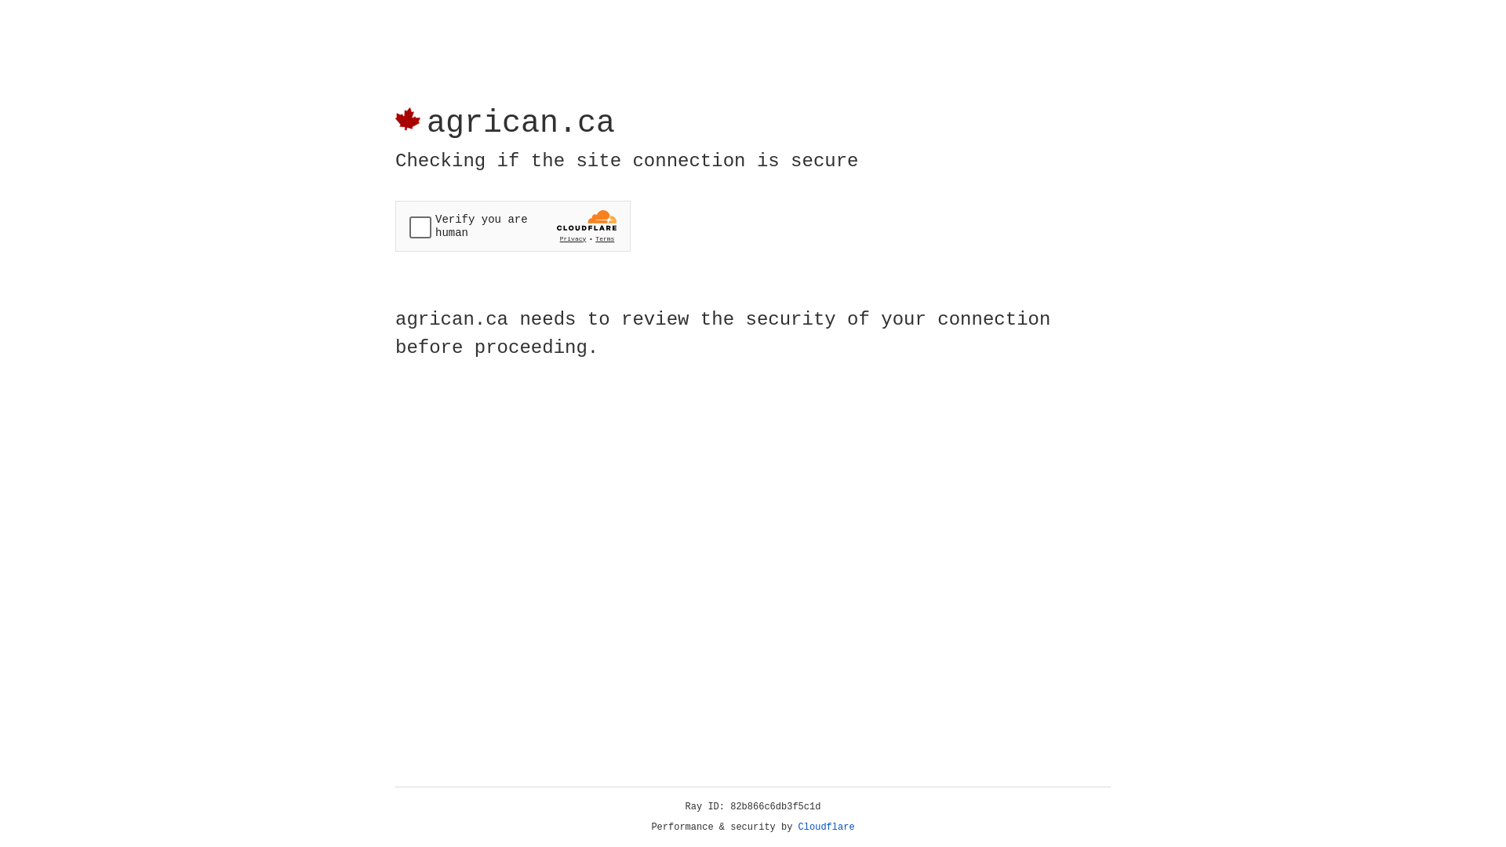 The image size is (1506, 847). I want to click on Cloudflare, so click(827, 827).